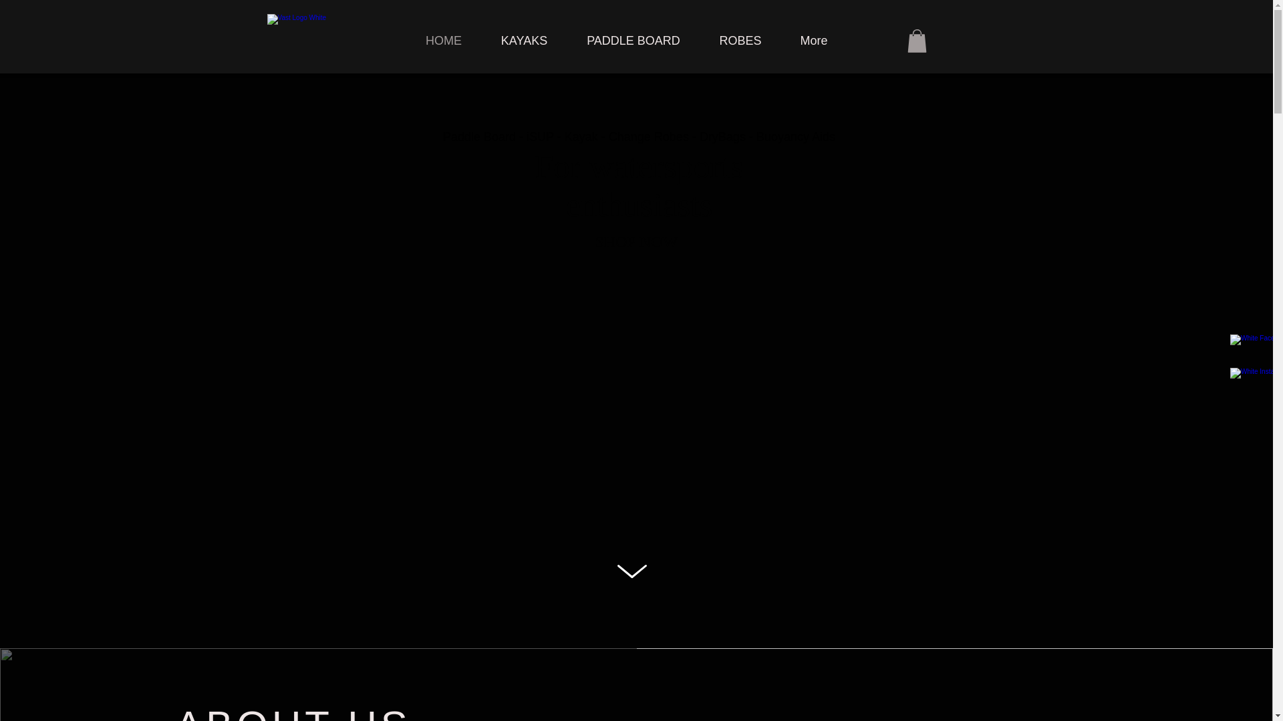  What do you see at coordinates (740, 41) in the screenshot?
I see `ROBES` at bounding box center [740, 41].